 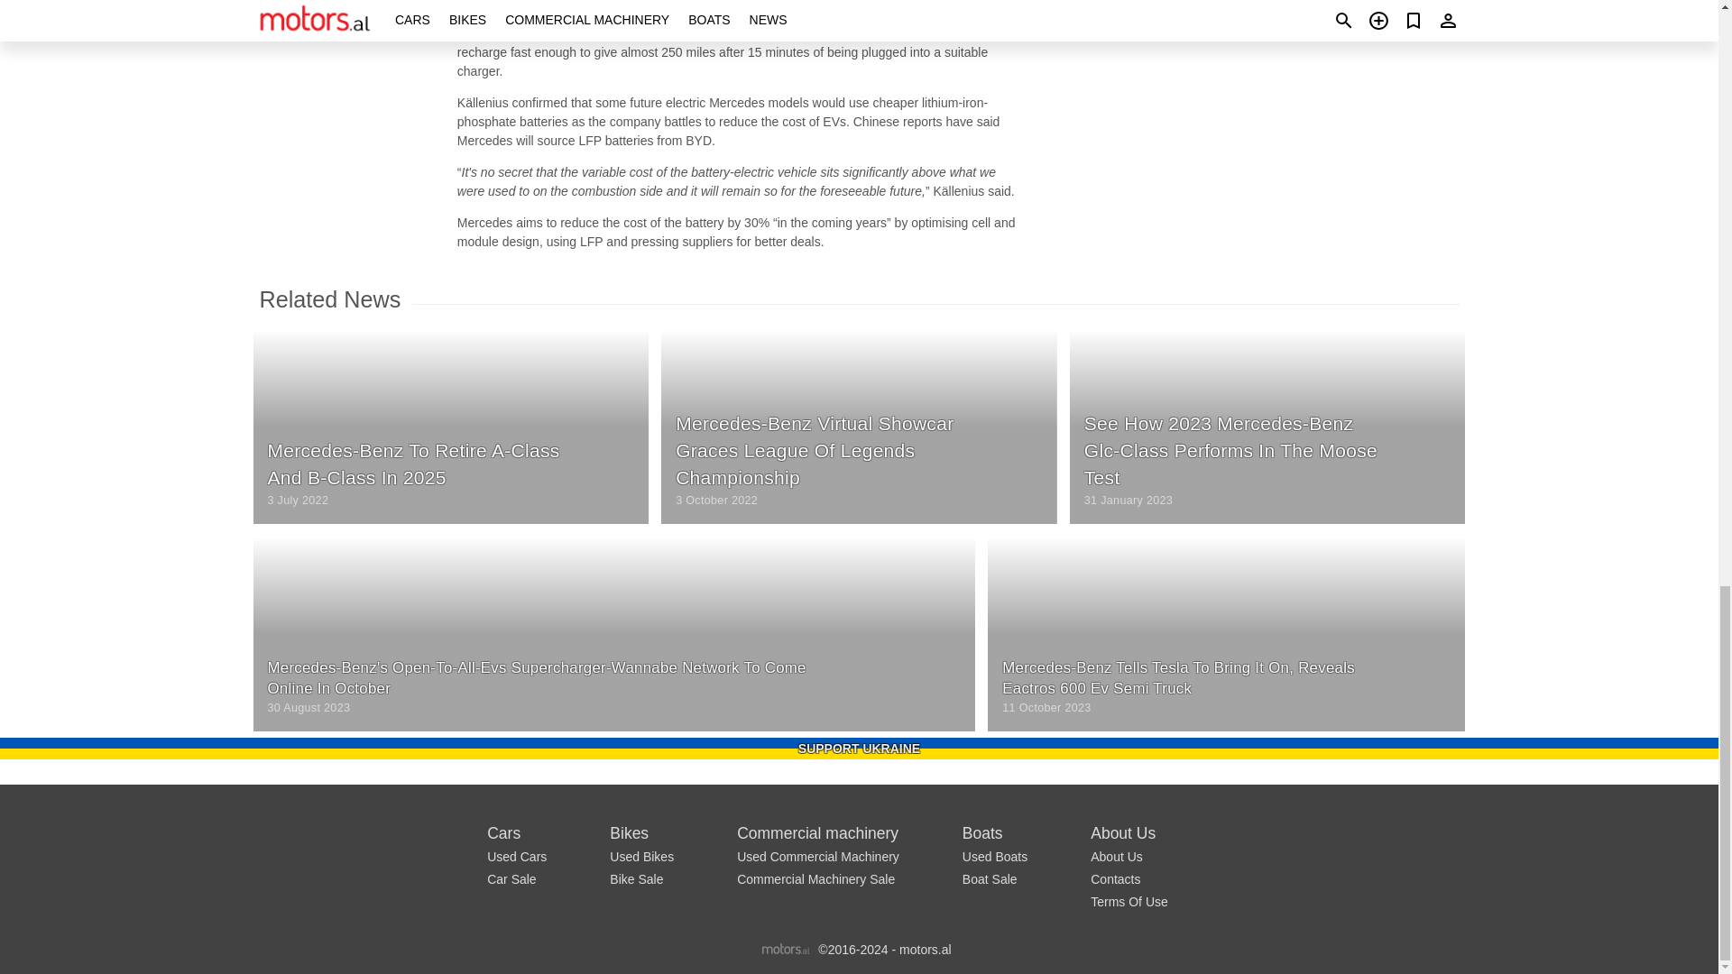 I want to click on Used Cars, so click(x=516, y=856).